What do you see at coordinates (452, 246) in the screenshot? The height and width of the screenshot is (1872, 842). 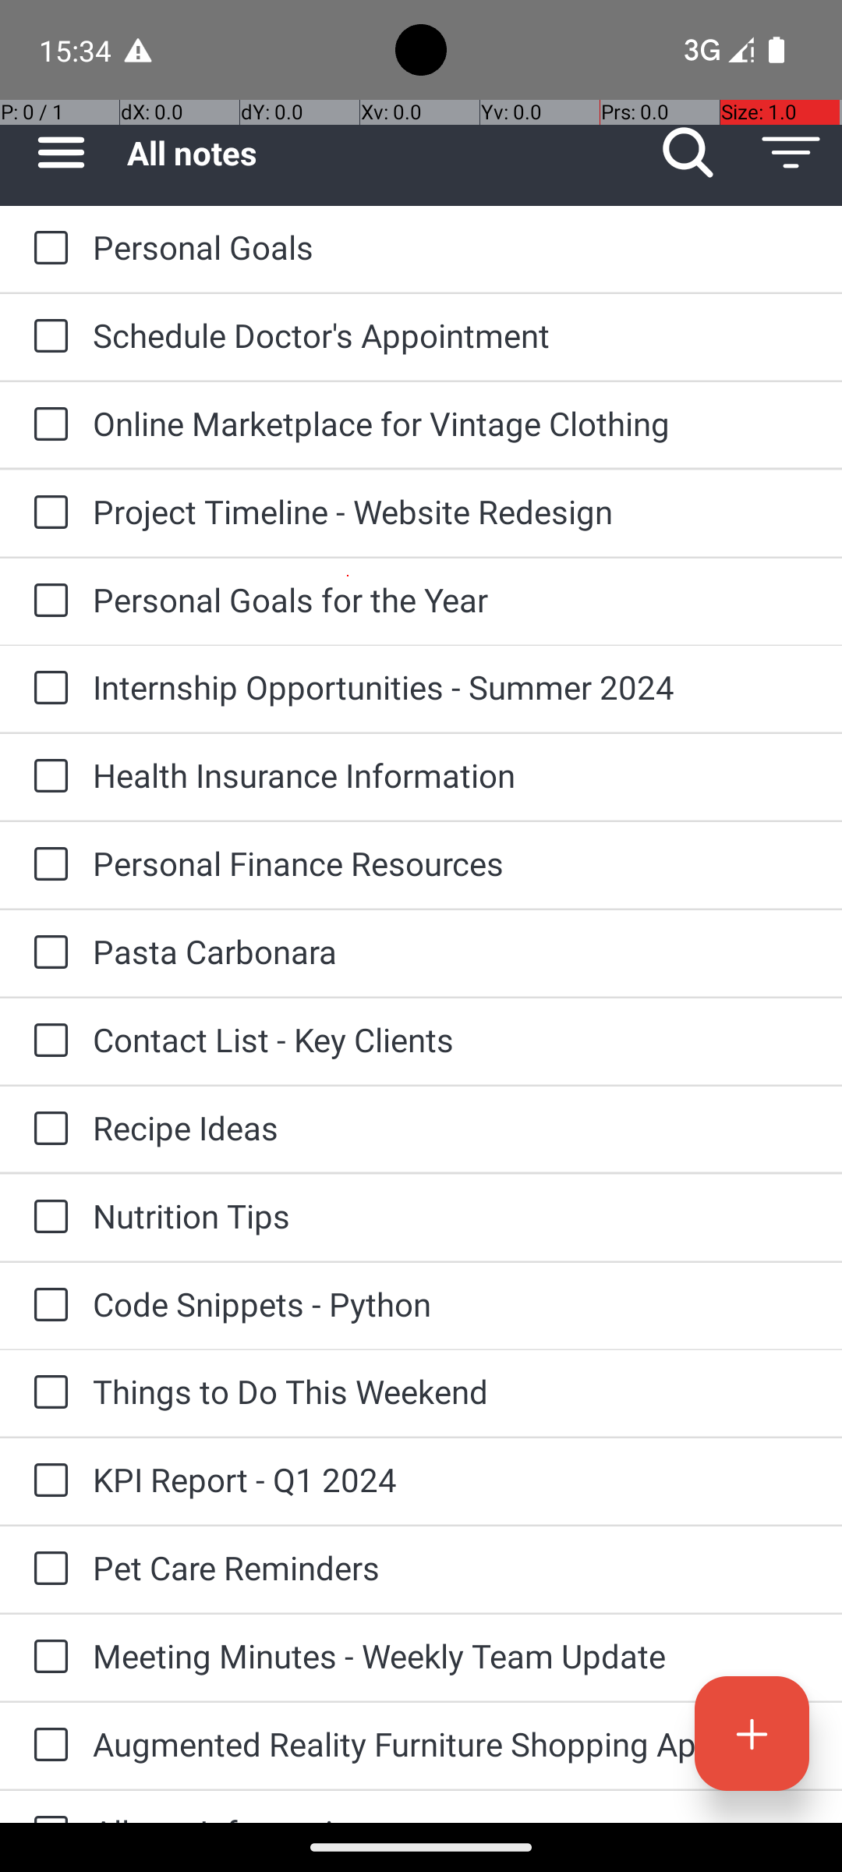 I see `Personal Goals` at bounding box center [452, 246].